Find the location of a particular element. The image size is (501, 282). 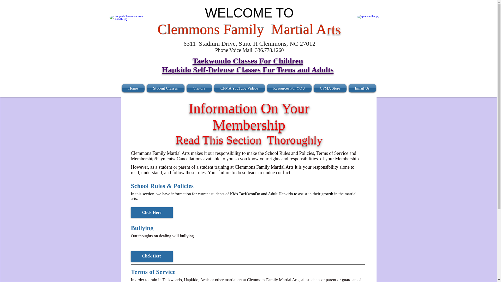

CFMA Store is located at coordinates (330, 88).